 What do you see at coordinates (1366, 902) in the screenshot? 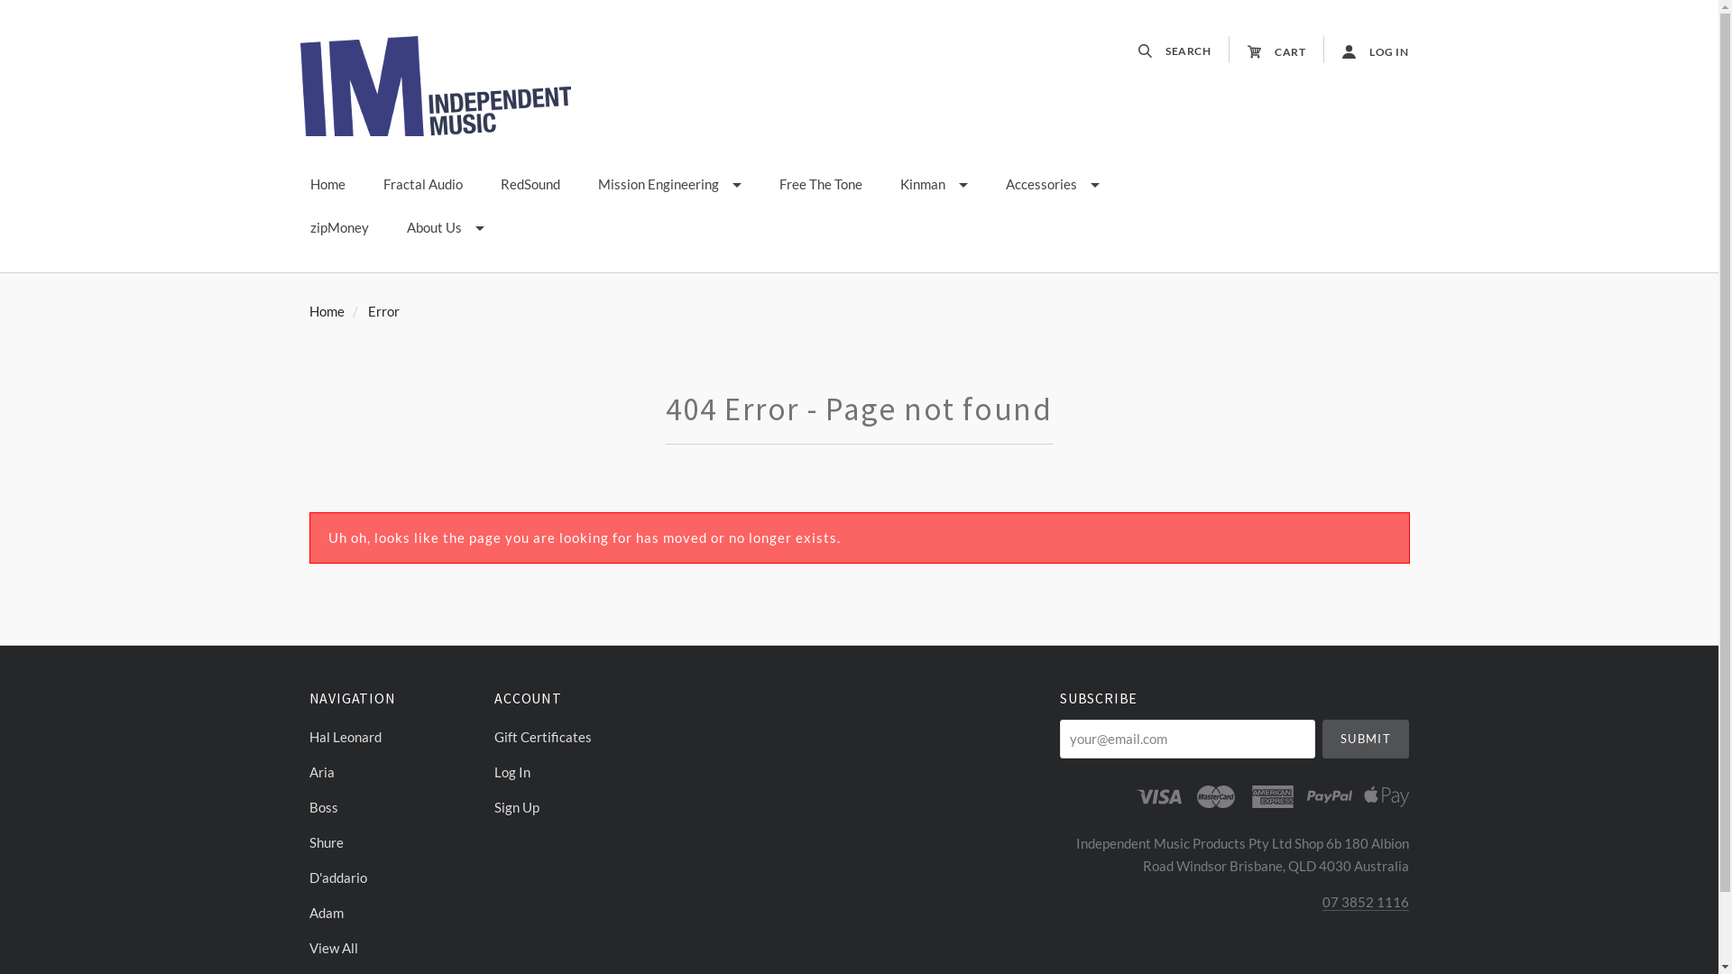
I see `07 3852 1116` at bounding box center [1366, 902].